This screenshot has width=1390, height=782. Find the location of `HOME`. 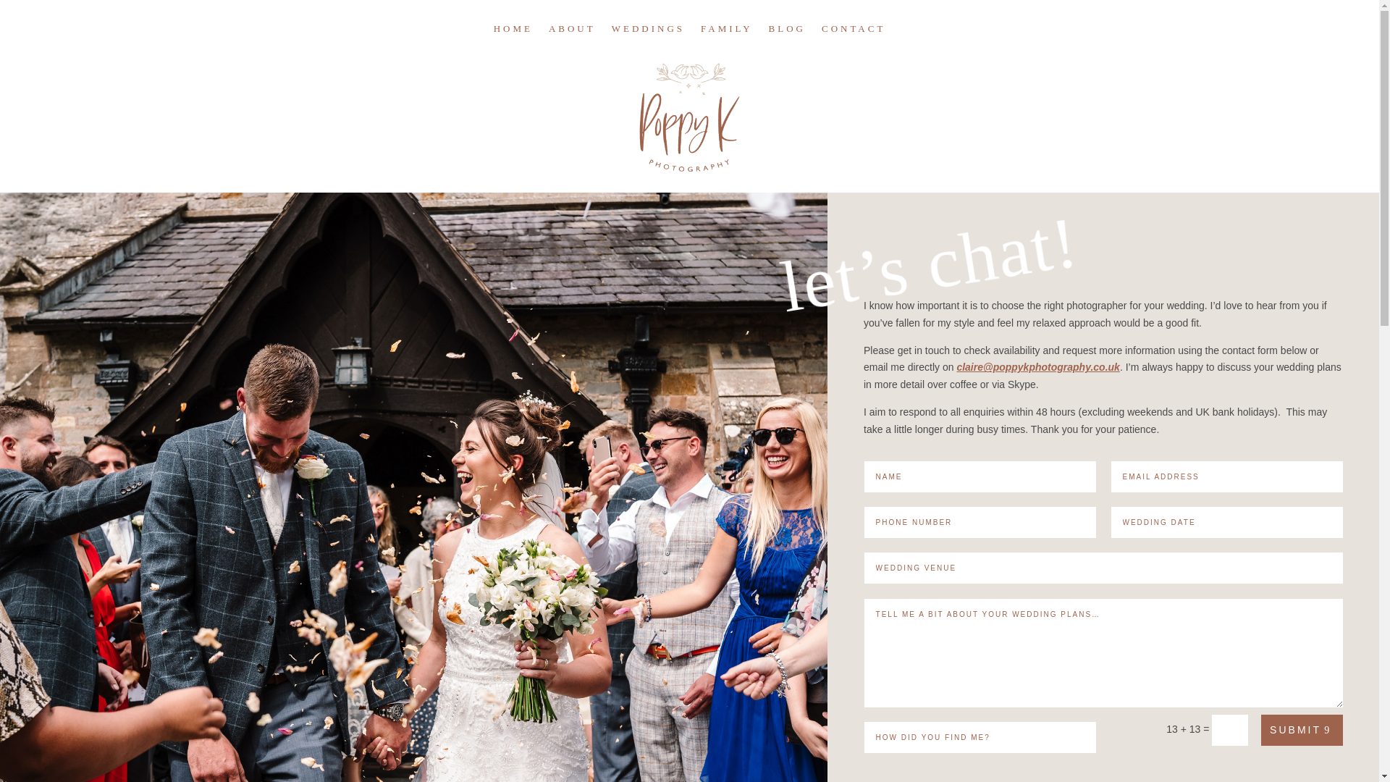

HOME is located at coordinates (513, 39).